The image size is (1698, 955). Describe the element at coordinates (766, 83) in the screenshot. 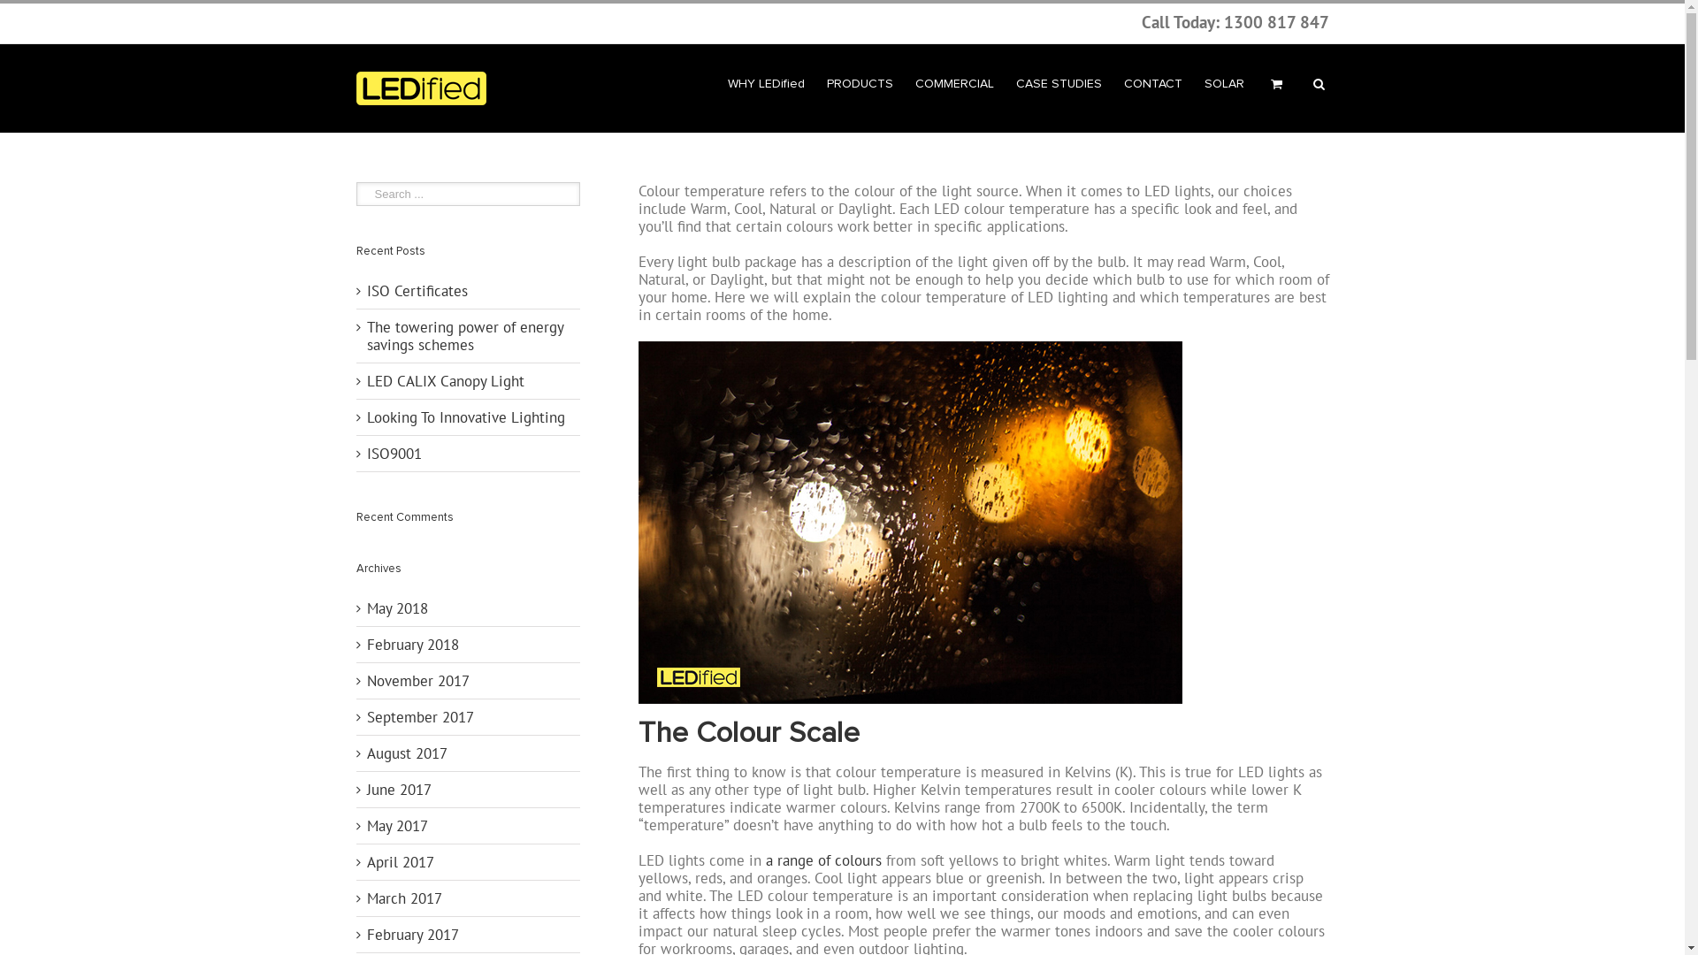

I see `WHY LEDified` at that location.